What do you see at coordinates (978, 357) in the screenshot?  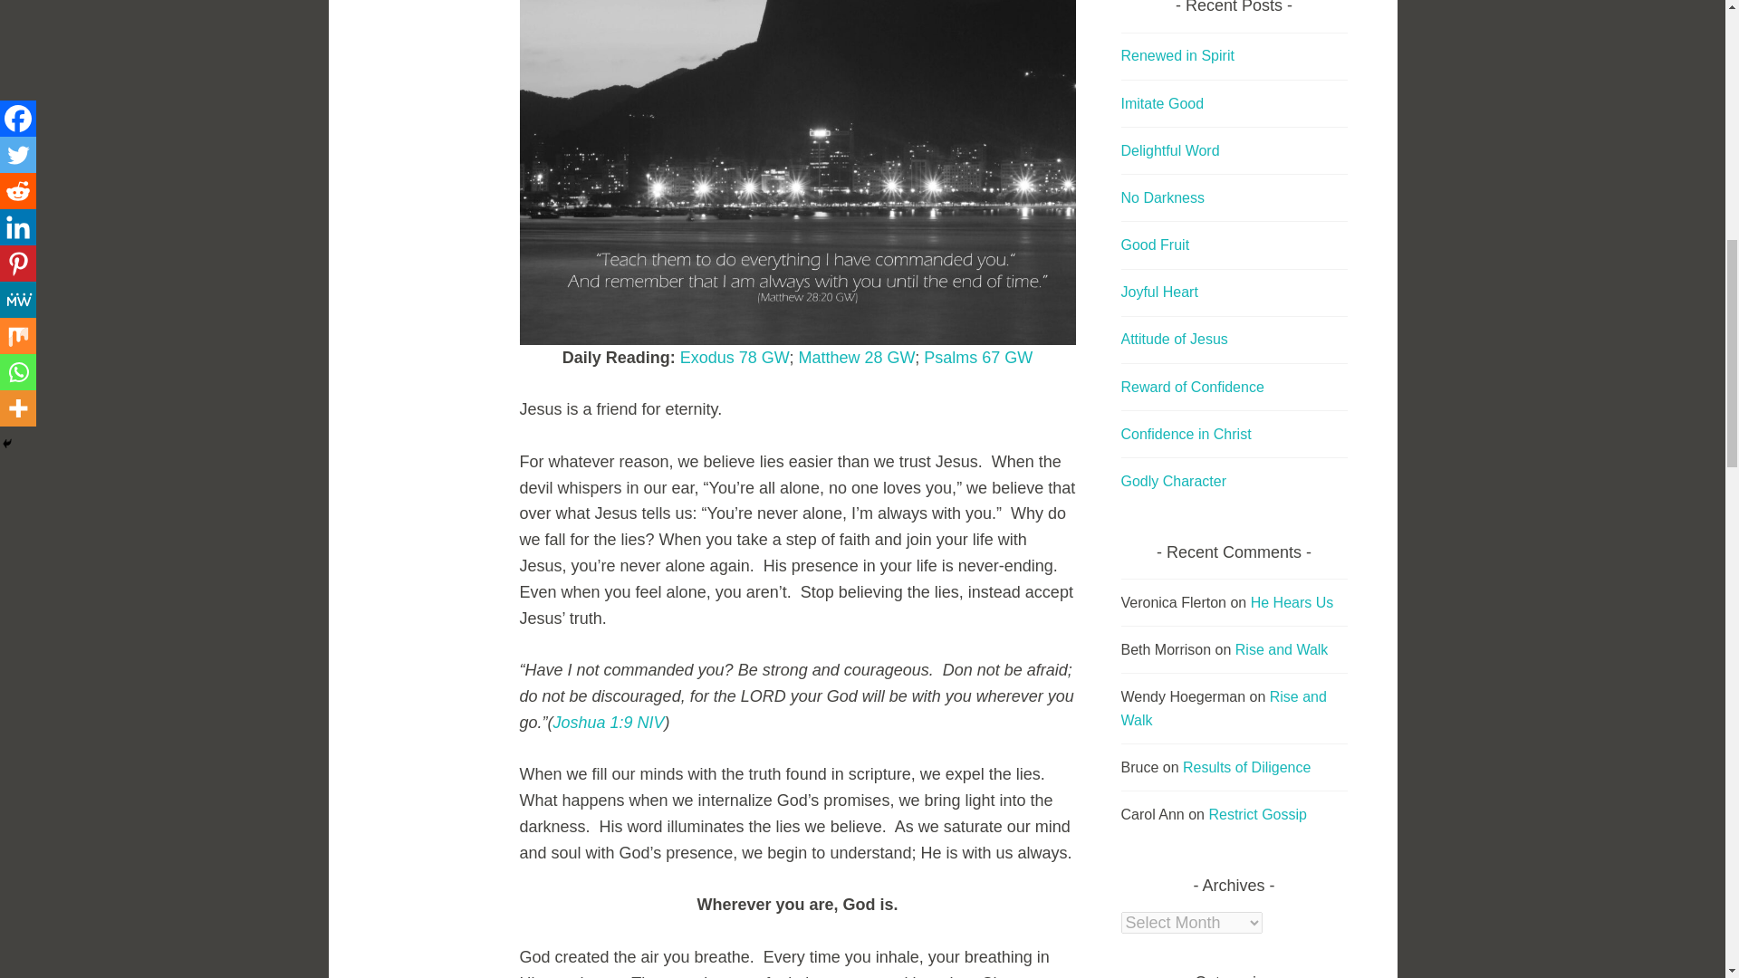 I see `Psalms 67 GW` at bounding box center [978, 357].